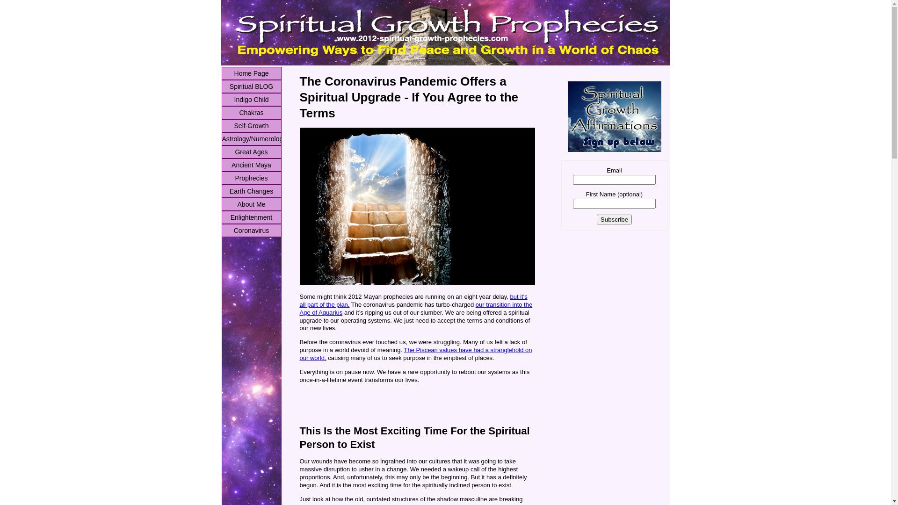  Describe the element at coordinates (409, 404) in the screenshot. I see `Advertisement` at that location.